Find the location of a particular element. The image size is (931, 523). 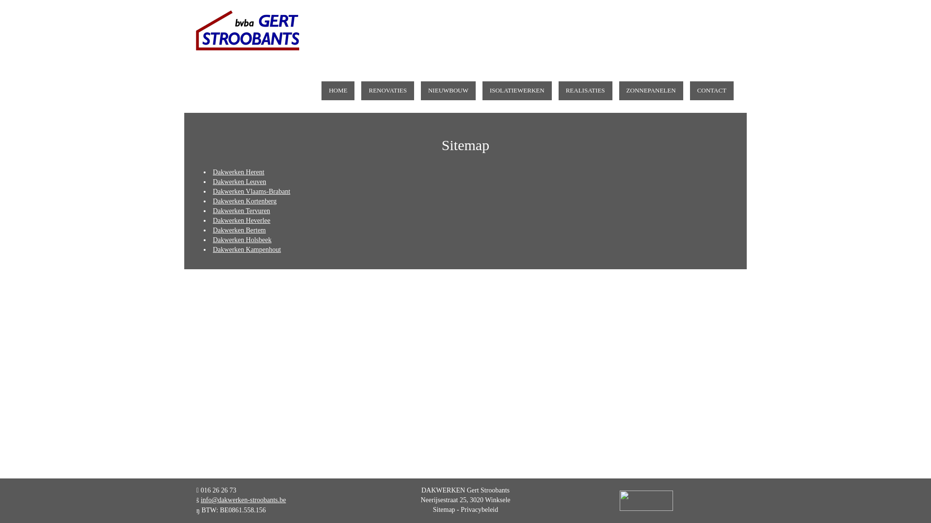

Dakwerken Kortenberg is located at coordinates (245, 201).